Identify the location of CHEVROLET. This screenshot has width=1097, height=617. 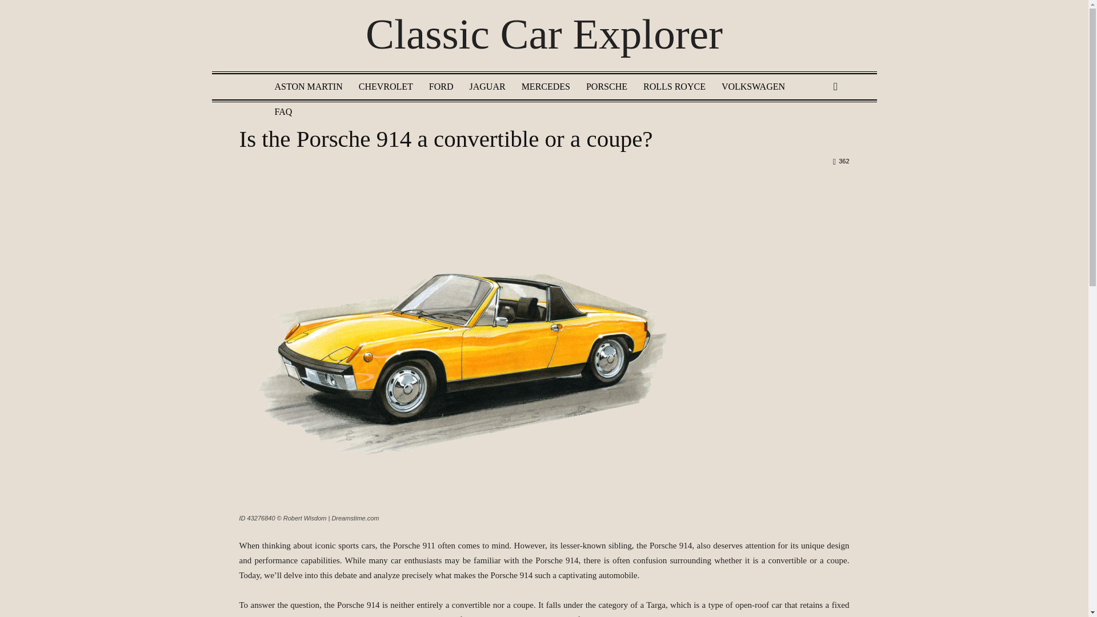
(386, 86).